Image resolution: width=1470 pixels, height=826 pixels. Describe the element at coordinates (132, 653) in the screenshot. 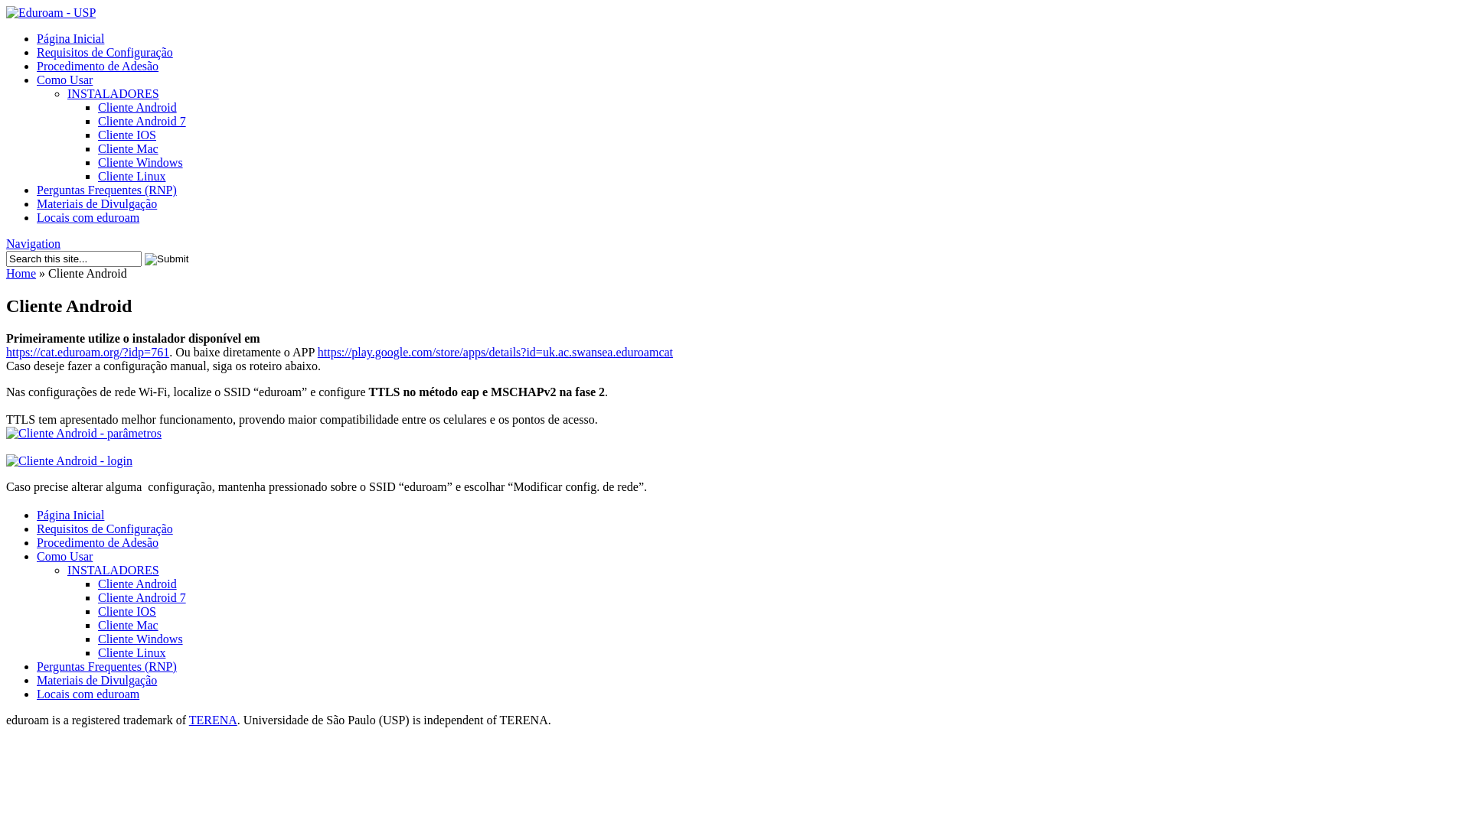

I see `Cliente Linux` at that location.